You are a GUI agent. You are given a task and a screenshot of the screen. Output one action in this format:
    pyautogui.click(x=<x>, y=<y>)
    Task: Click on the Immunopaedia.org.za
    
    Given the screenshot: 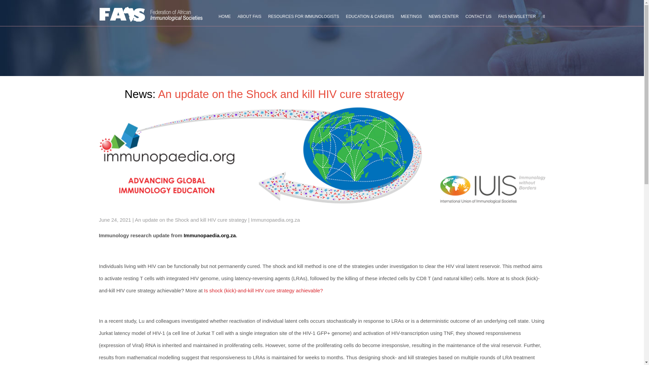 What is the action you would take?
    pyautogui.click(x=210, y=235)
    